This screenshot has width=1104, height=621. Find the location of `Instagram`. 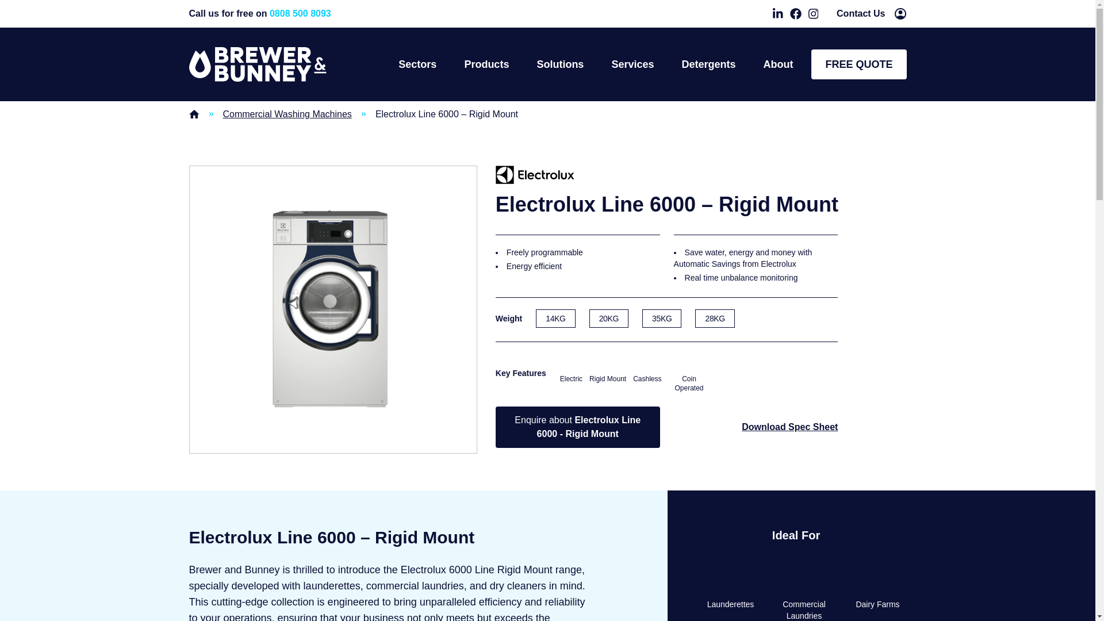

Instagram is located at coordinates (813, 14).